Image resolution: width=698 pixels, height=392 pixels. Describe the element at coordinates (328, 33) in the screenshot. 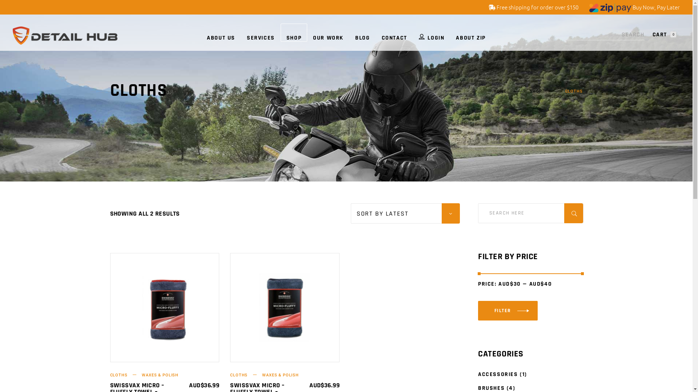

I see `OUR WORK` at that location.